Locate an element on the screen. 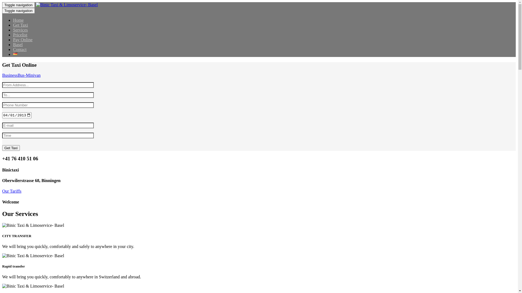  Get Taxi is located at coordinates (11, 148).